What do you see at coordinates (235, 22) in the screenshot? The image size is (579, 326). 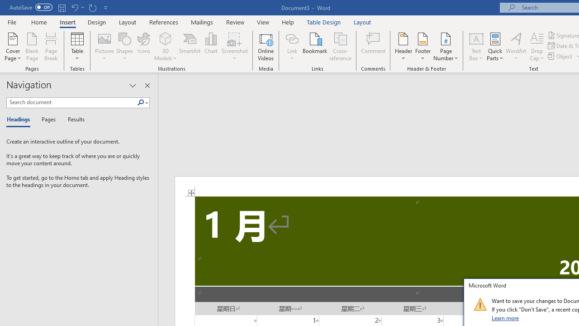 I see `Review` at bounding box center [235, 22].